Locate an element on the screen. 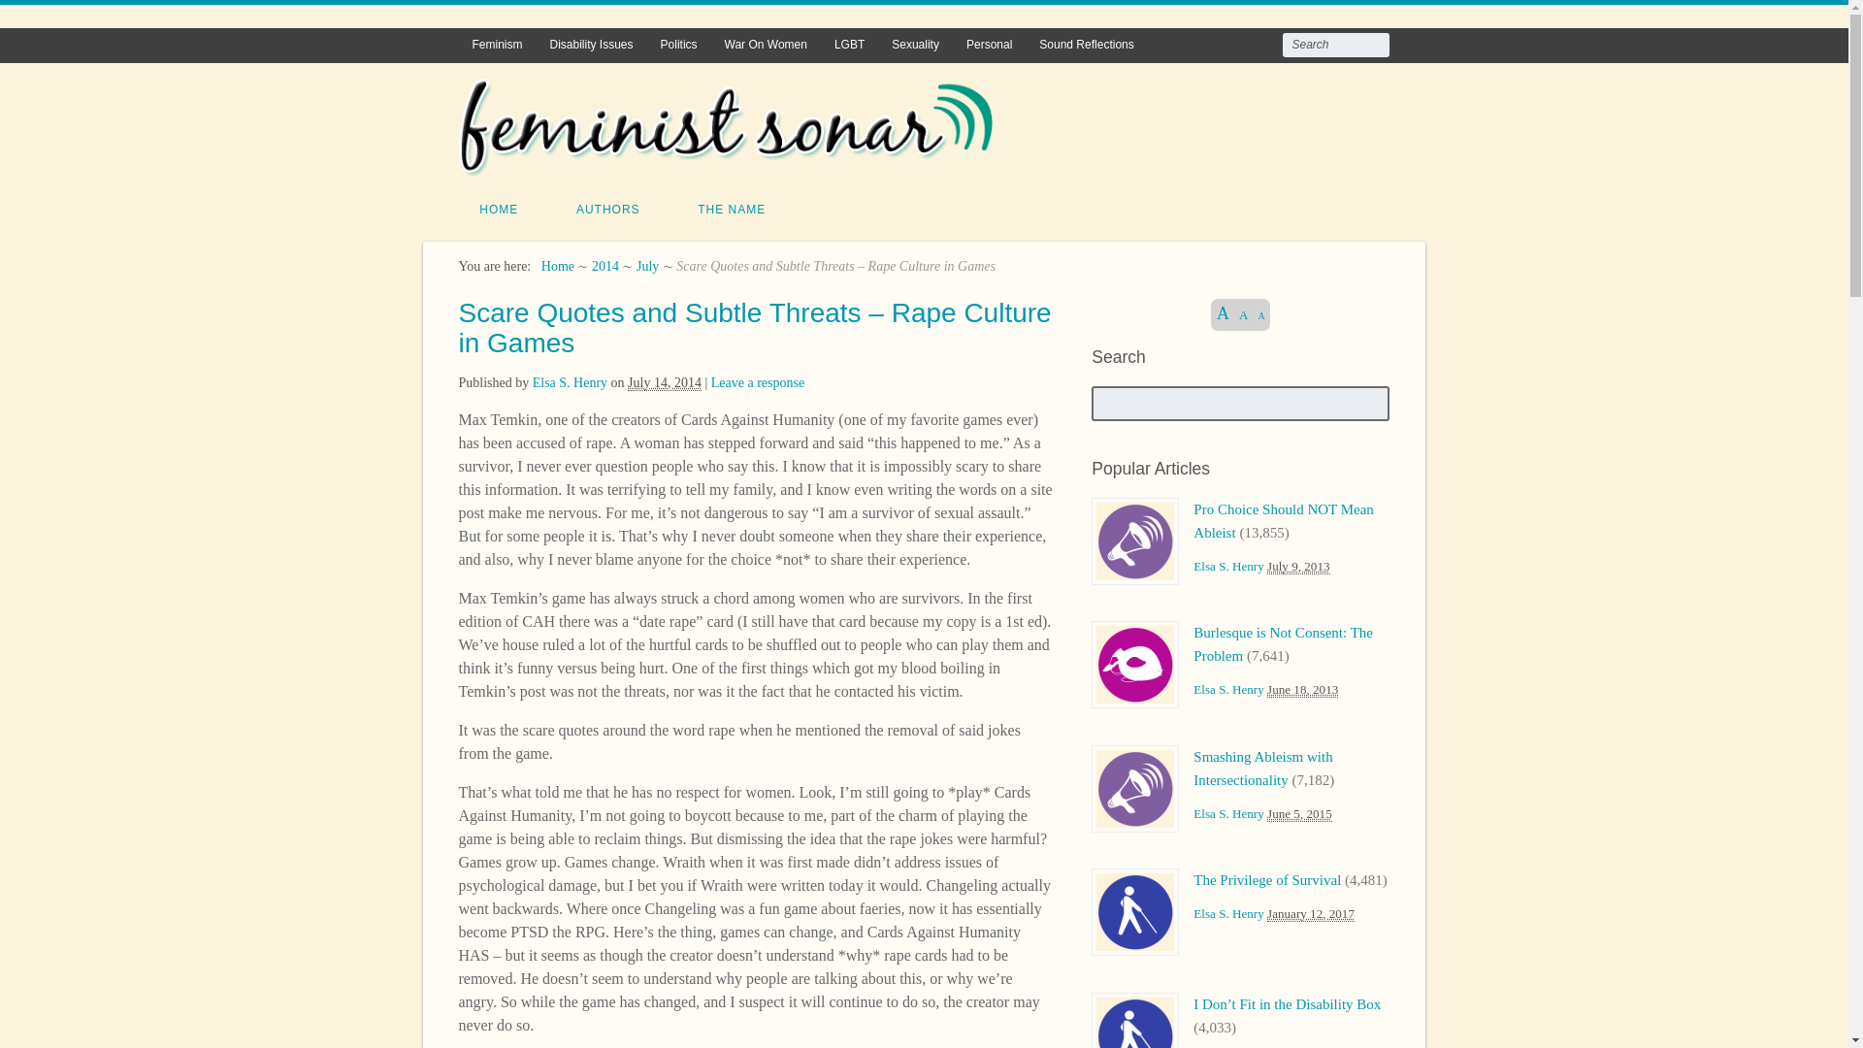  Monday, July 14th, 2014, 2:53 pm is located at coordinates (665, 382).